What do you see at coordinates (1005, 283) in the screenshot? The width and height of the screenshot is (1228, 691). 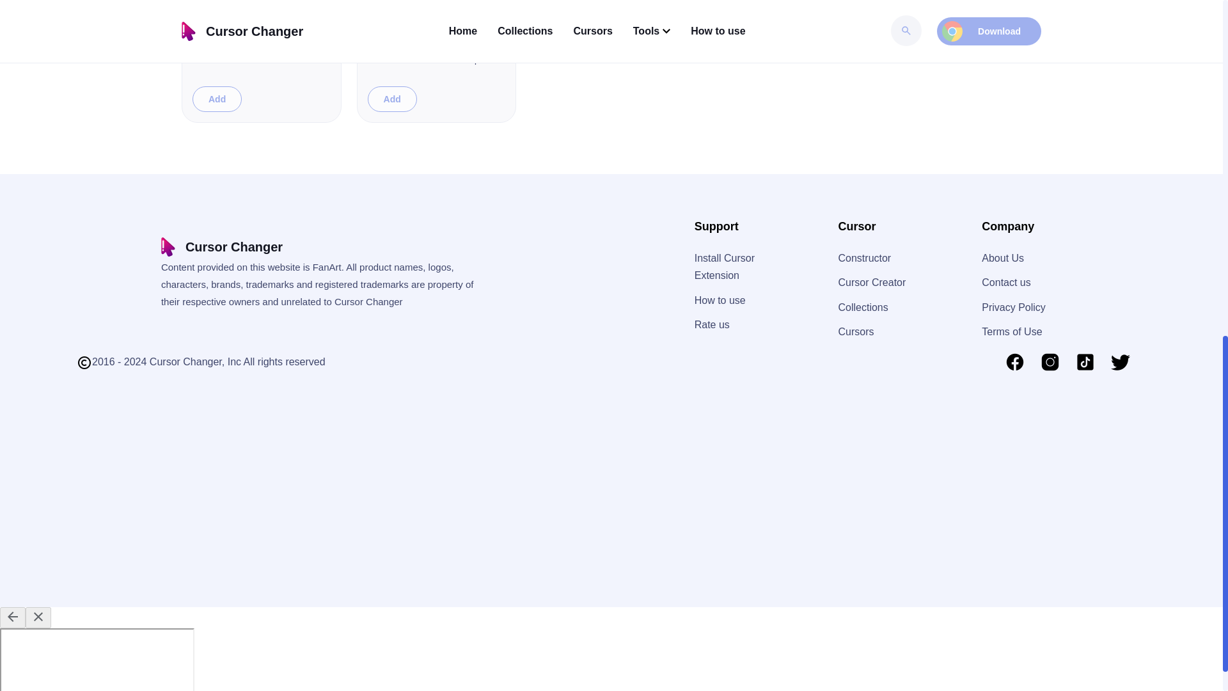 I see `Contact us` at bounding box center [1005, 283].